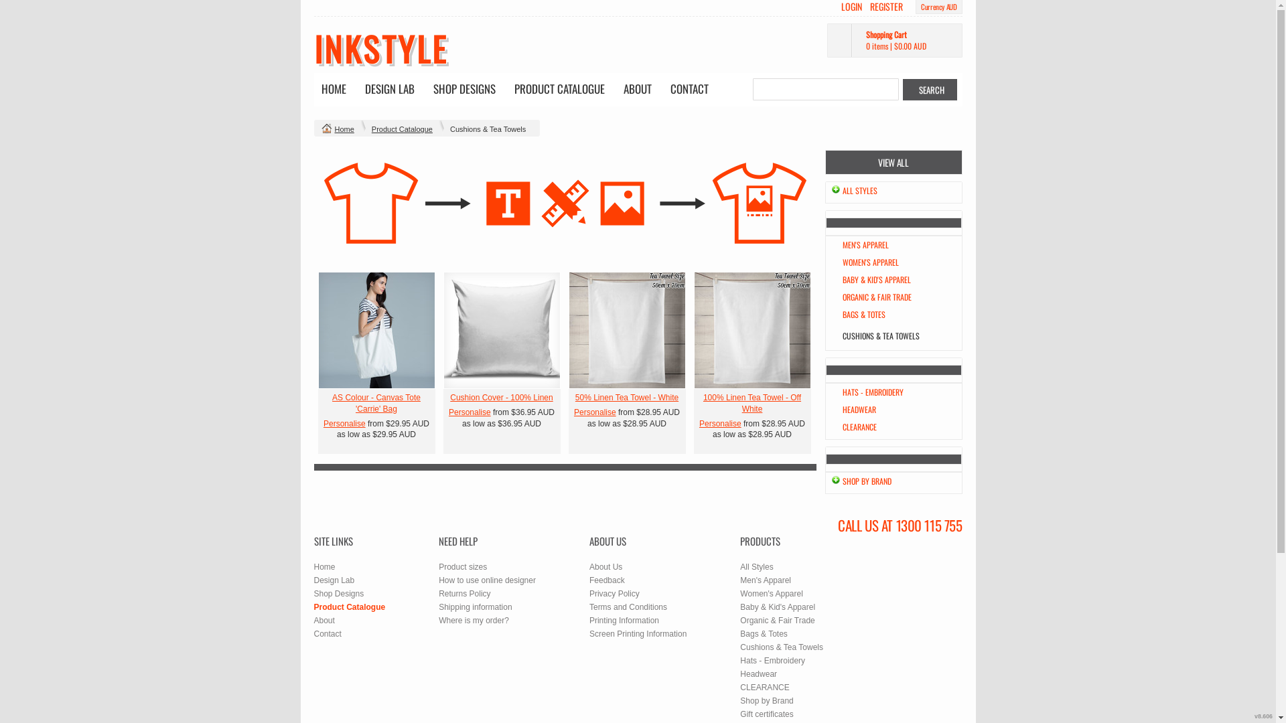 This screenshot has height=723, width=1286. What do you see at coordinates (867, 481) in the screenshot?
I see `SHOP BY BRAND` at bounding box center [867, 481].